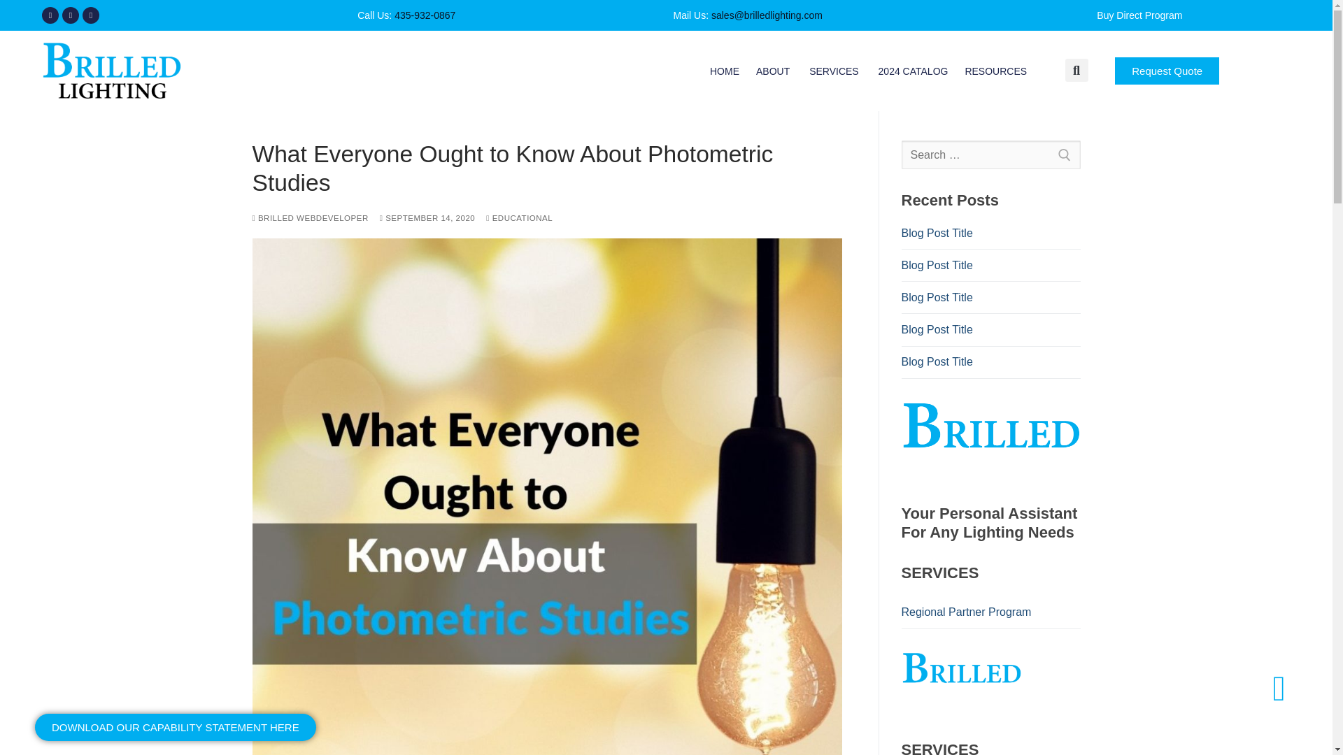  I want to click on Buy Direct Program, so click(1139, 15).